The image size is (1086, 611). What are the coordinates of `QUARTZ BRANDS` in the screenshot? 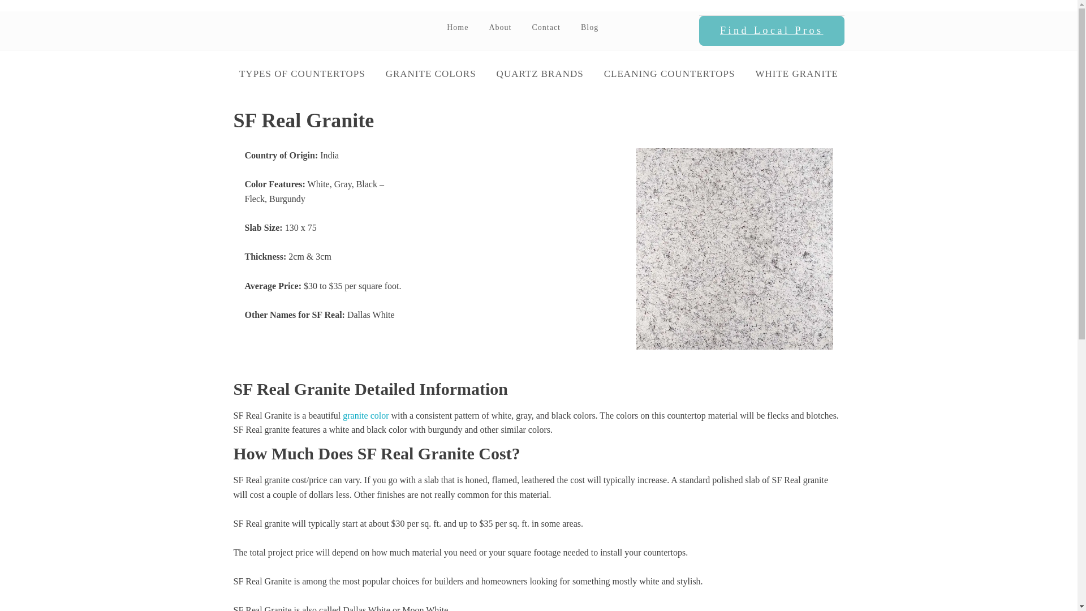 It's located at (540, 74).